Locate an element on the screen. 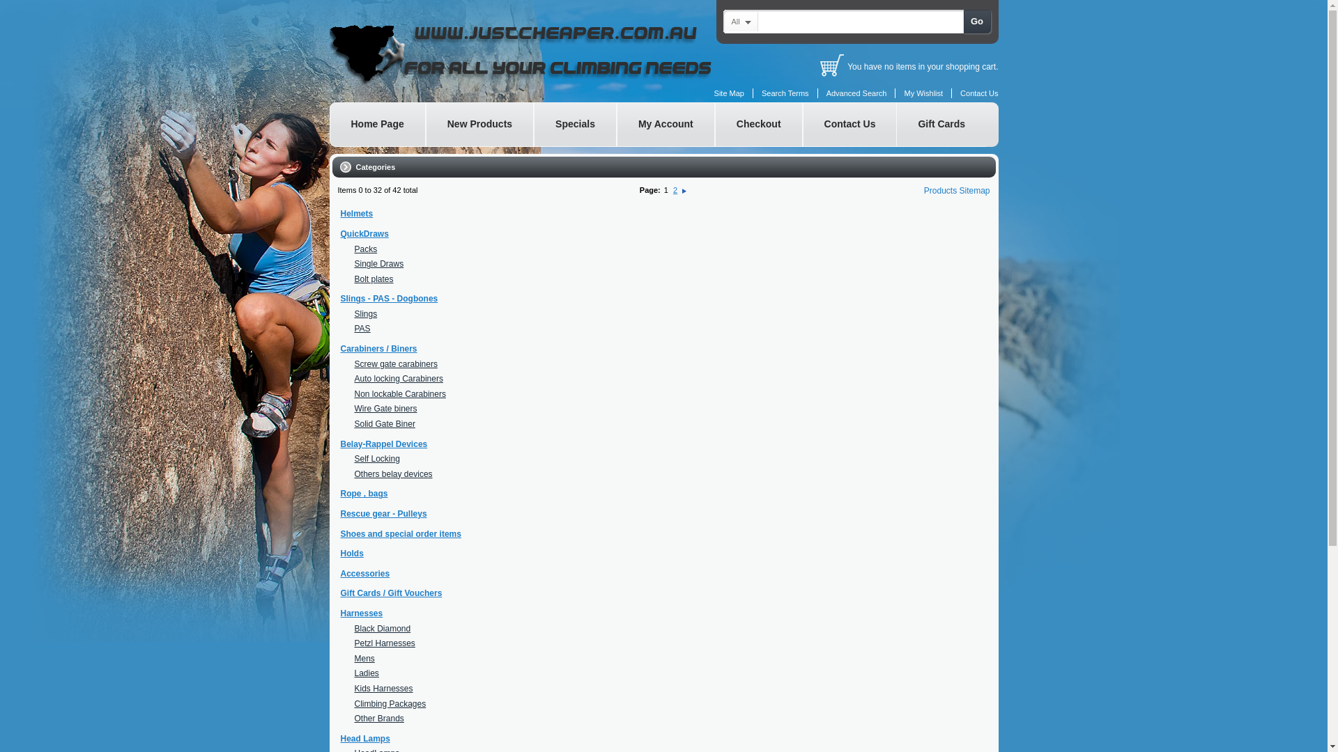  Advanced Search is located at coordinates (857, 93).